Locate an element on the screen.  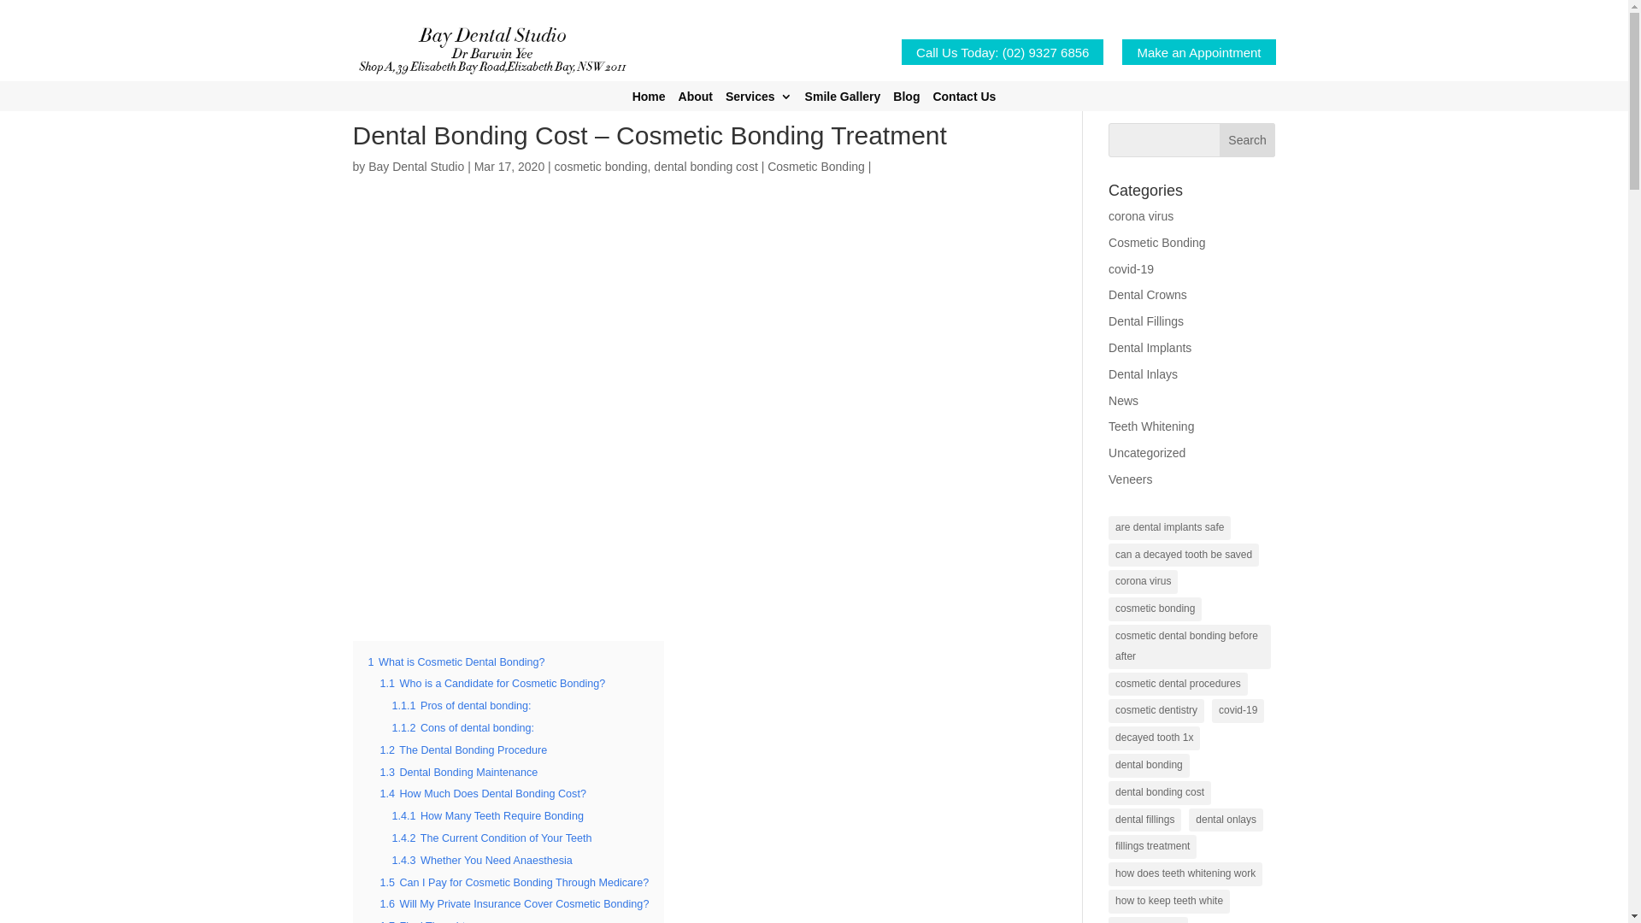
cosmetic dentistry is located at coordinates (1156, 711).